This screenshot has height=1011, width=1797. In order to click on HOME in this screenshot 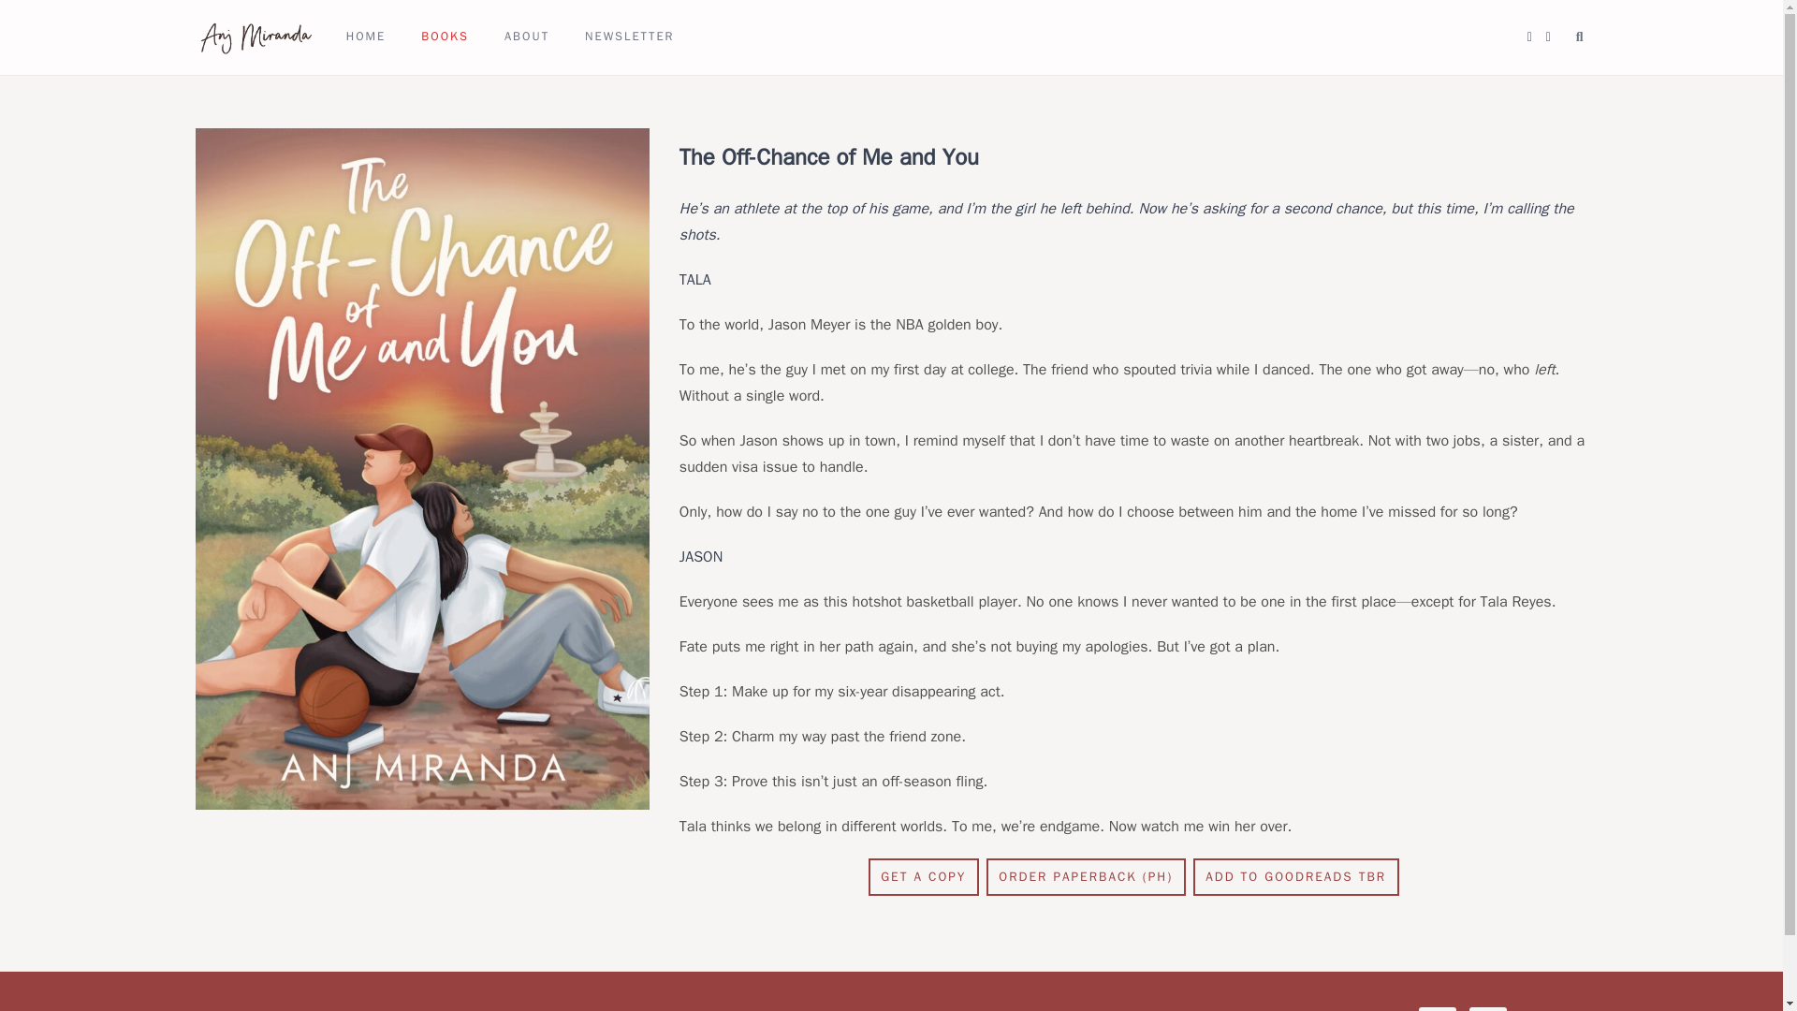, I will do `click(376, 37)`.